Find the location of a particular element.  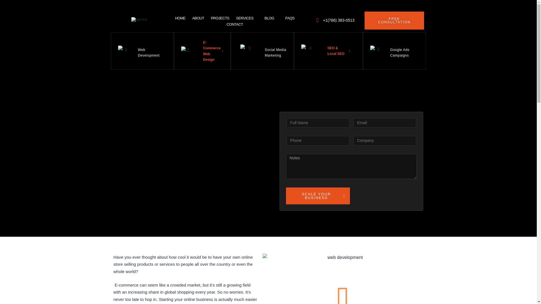

E-Commerce Web Design is located at coordinates (214, 51).